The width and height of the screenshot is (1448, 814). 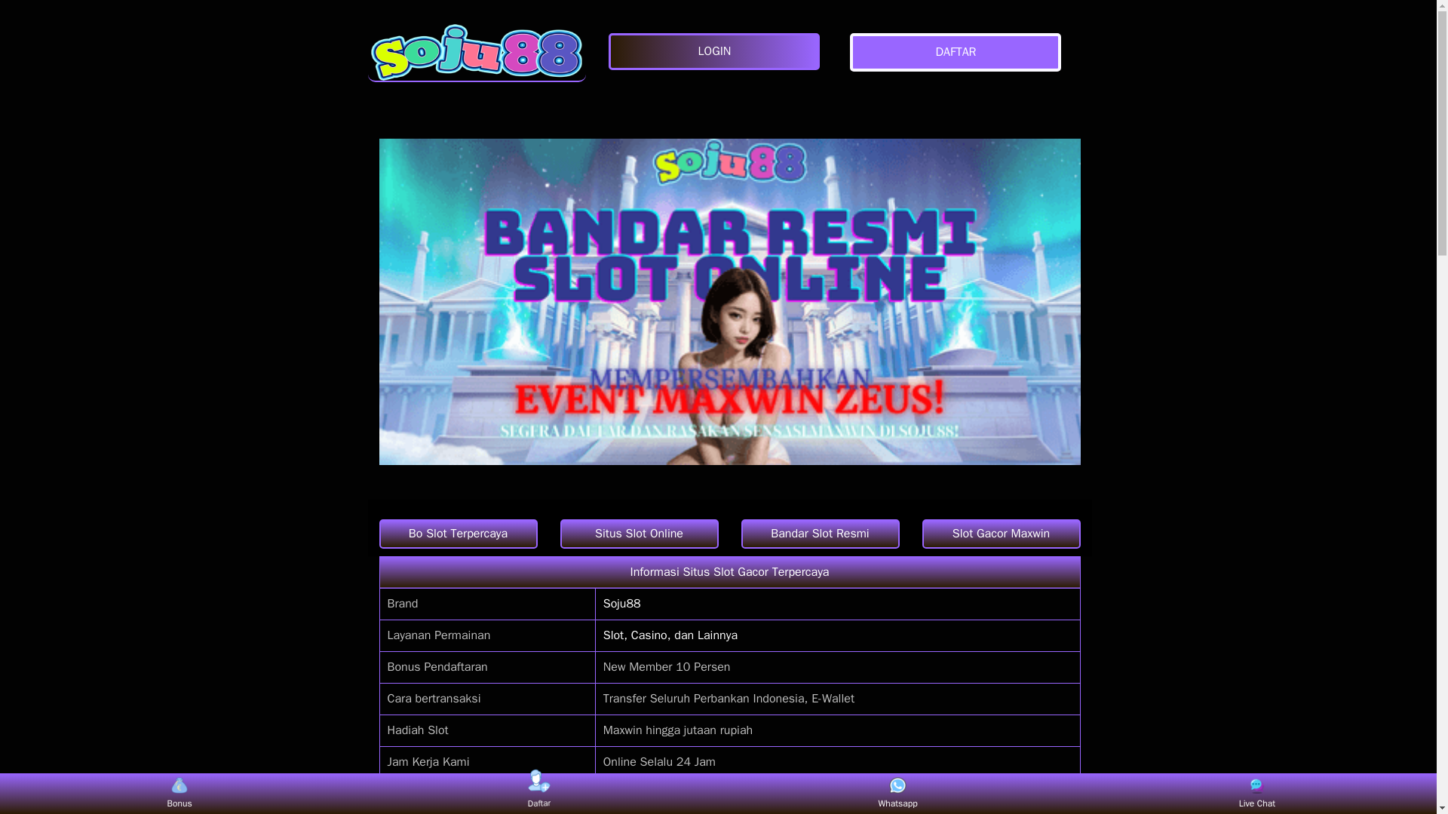 I want to click on Daftar, so click(x=538, y=793).